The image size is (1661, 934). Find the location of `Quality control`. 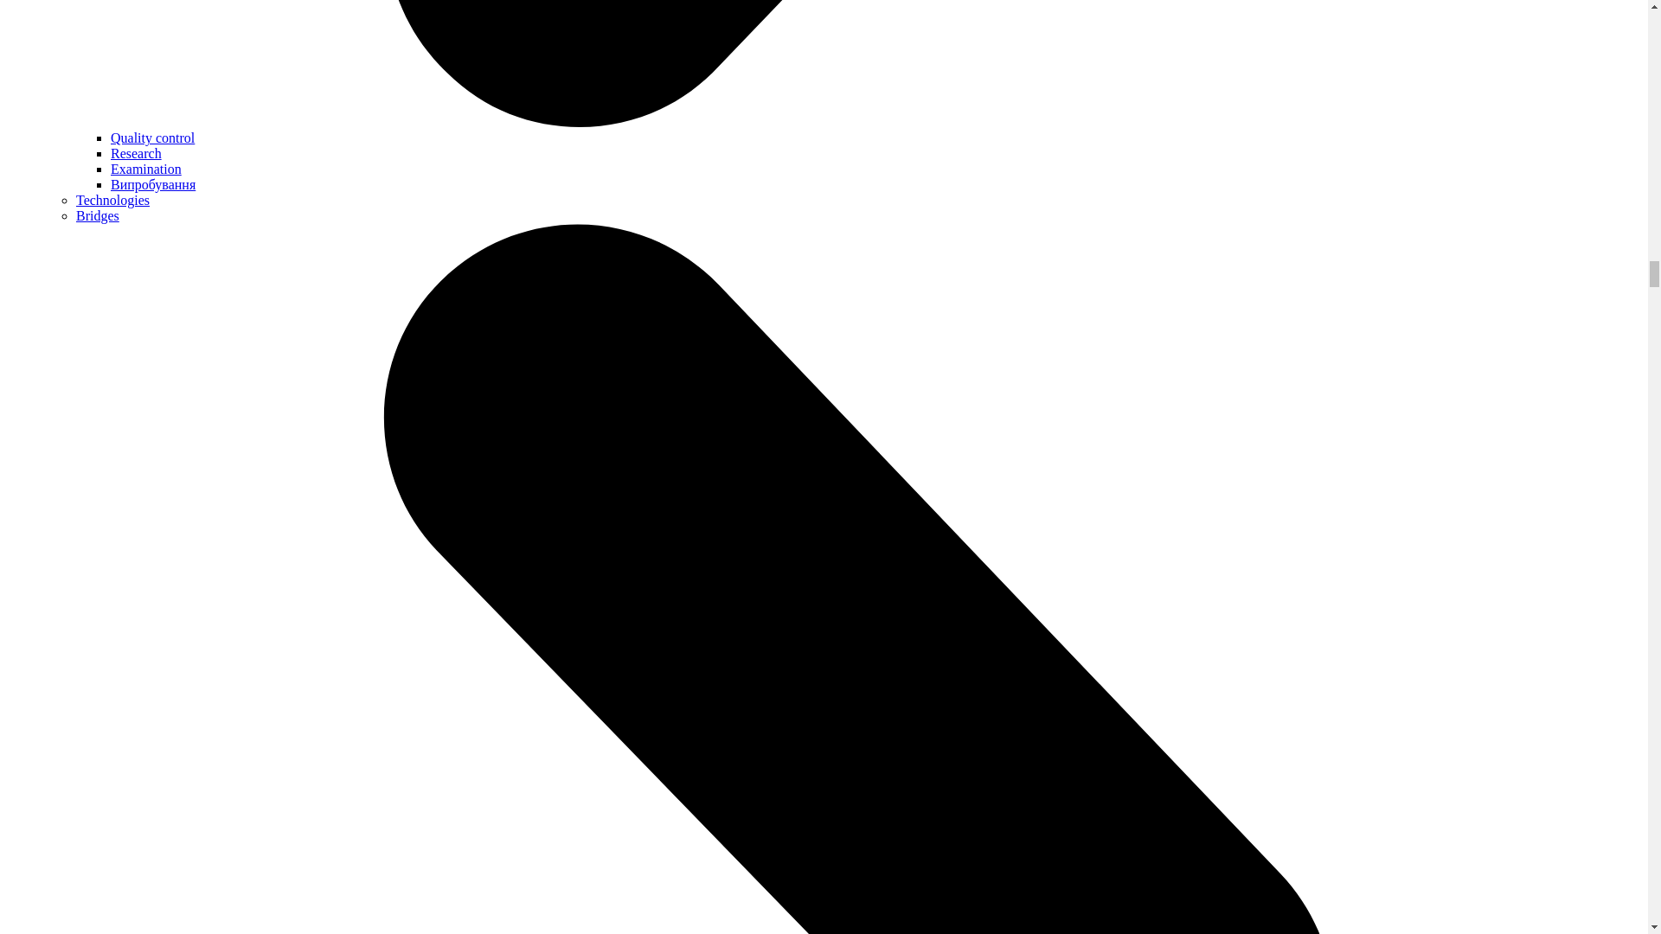

Quality control is located at coordinates (152, 138).